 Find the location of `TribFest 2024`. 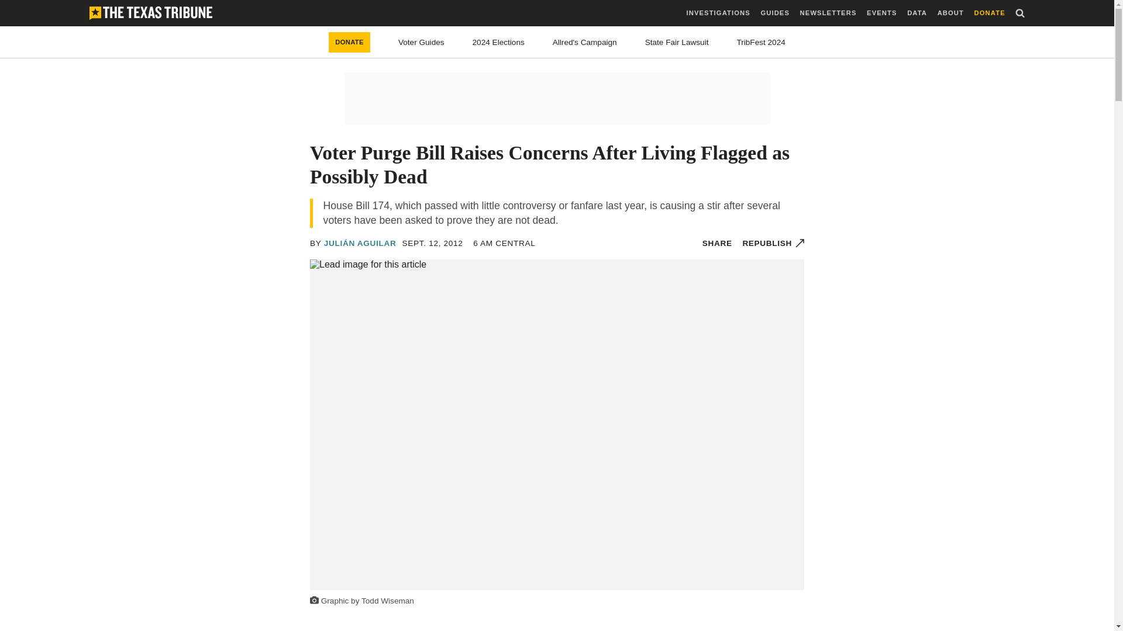

TribFest 2024 is located at coordinates (760, 42).